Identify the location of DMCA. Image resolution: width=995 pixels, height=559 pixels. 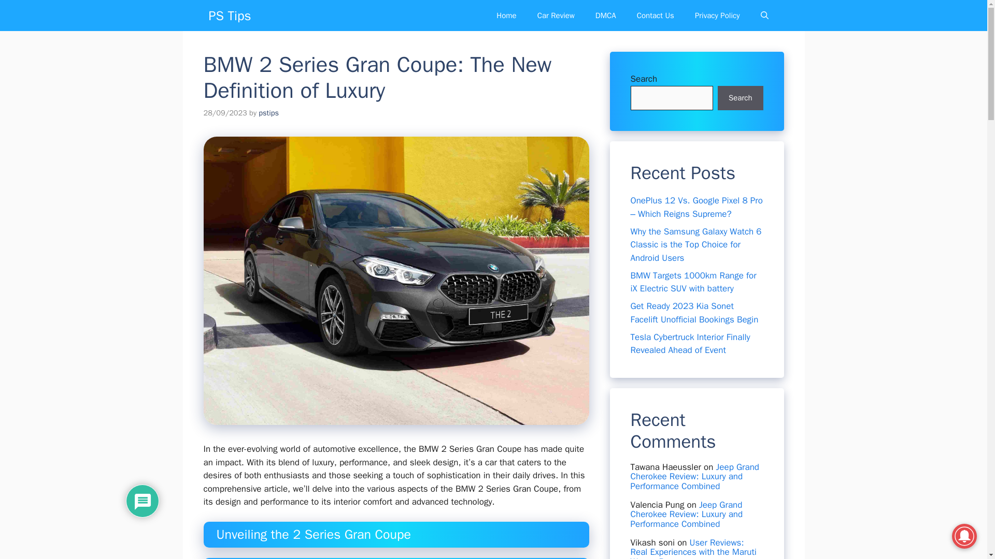
(605, 16).